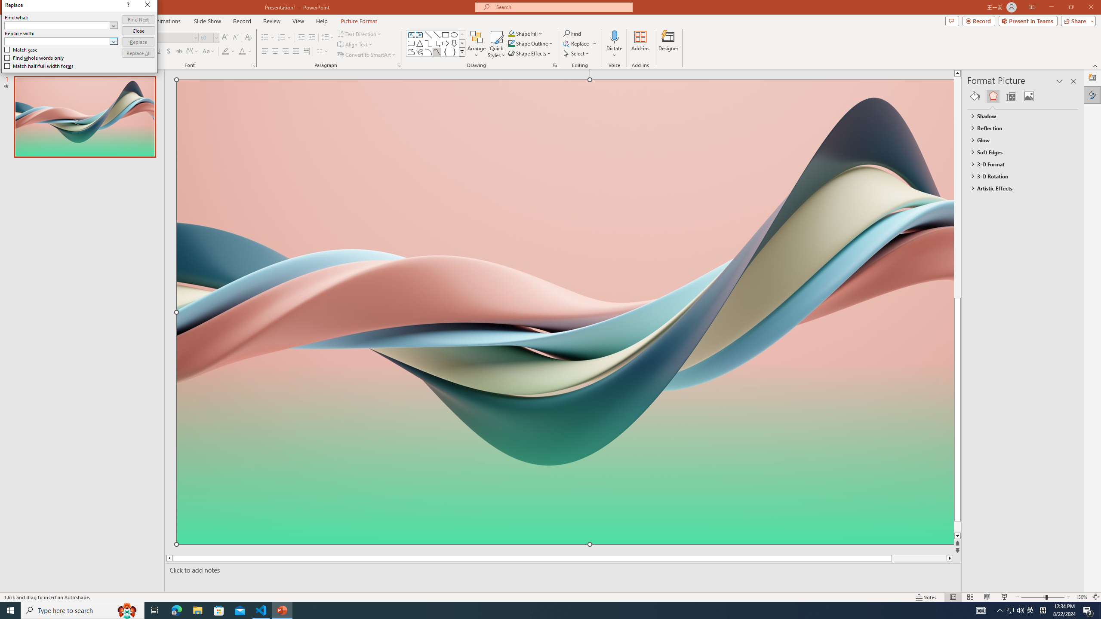 This screenshot has width=1101, height=619. What do you see at coordinates (367, 55) in the screenshot?
I see `Find whole words only` at bounding box center [367, 55].